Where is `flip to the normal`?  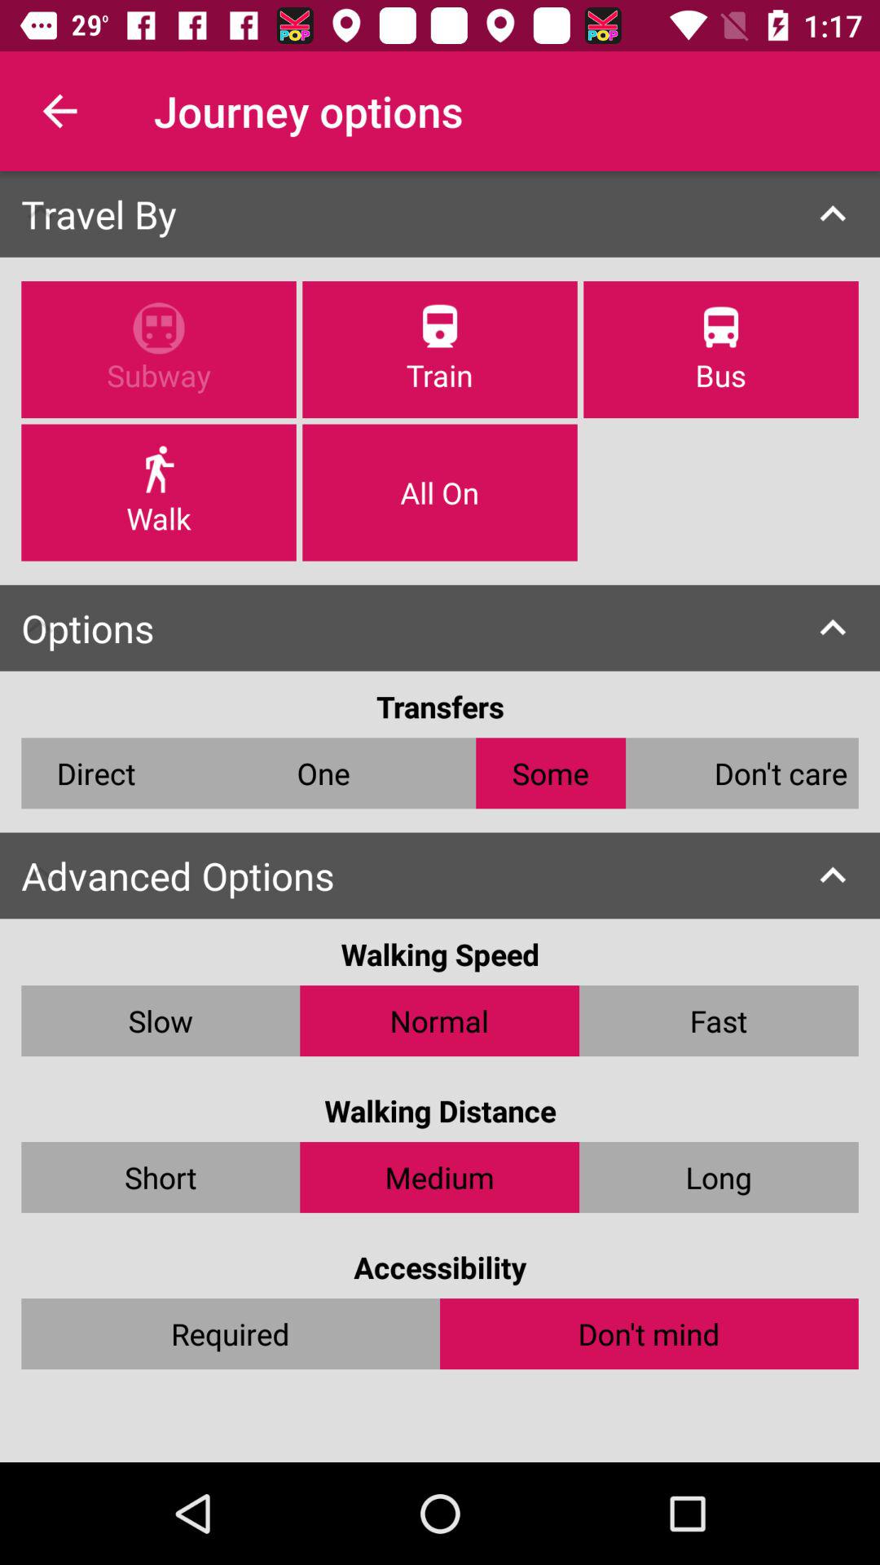 flip to the normal is located at coordinates (440, 1021).